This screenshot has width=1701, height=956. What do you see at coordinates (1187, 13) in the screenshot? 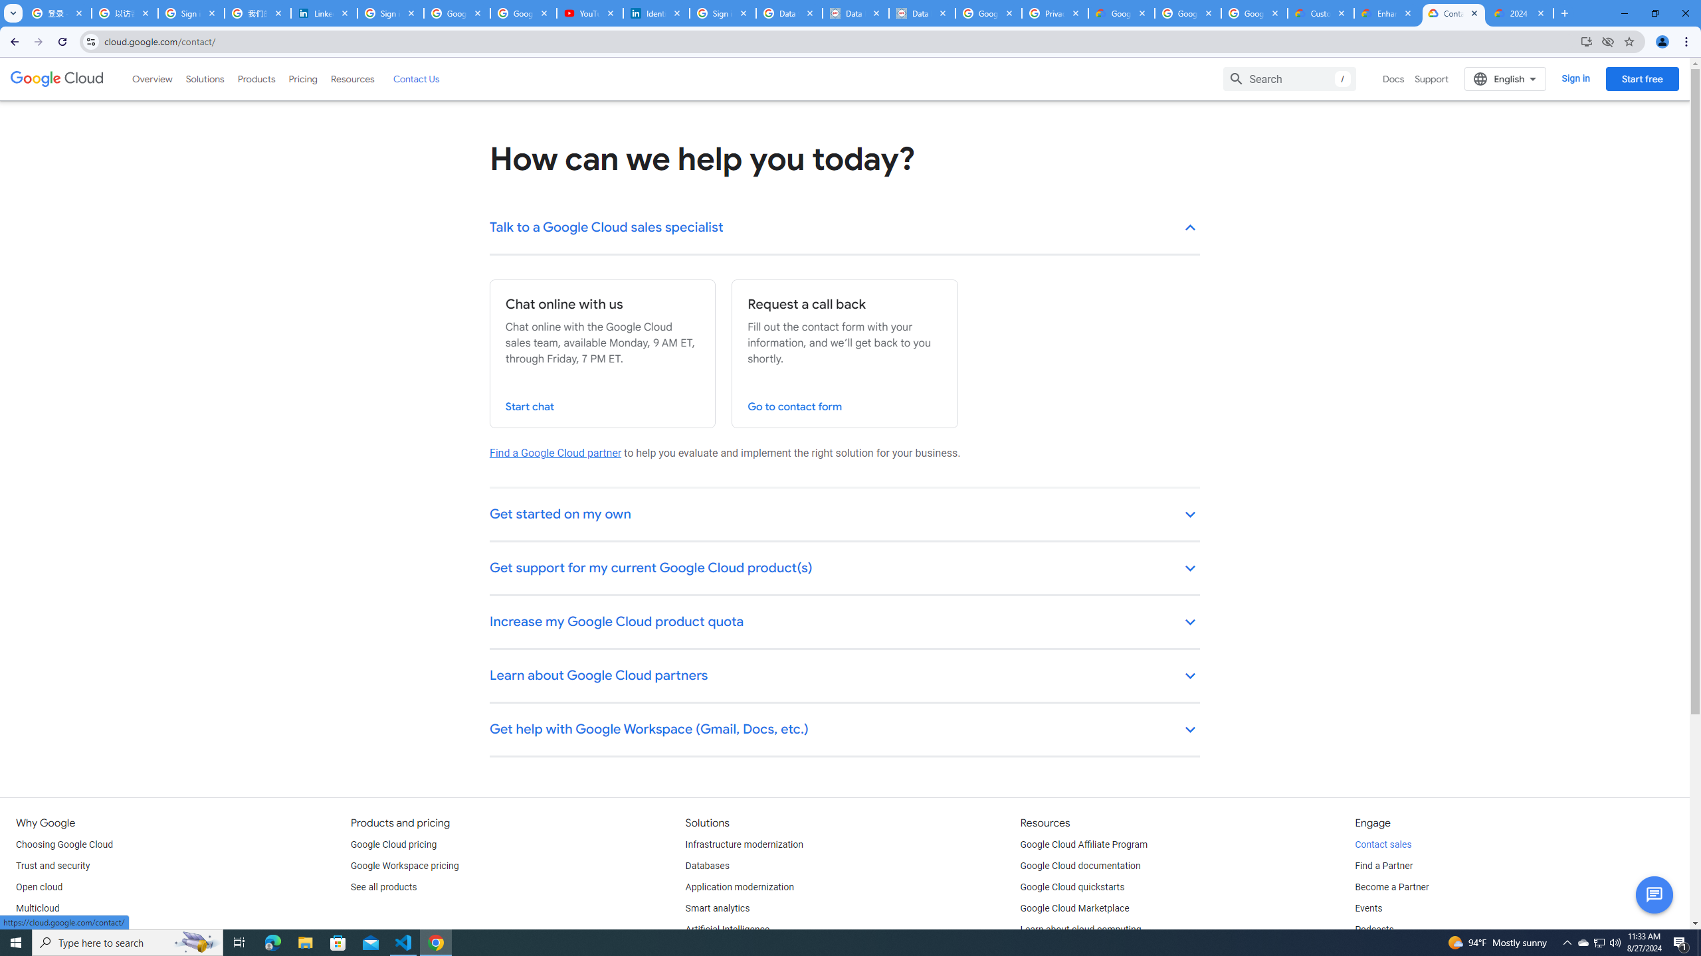
I see `Google Workspace - Specific Terms` at bounding box center [1187, 13].